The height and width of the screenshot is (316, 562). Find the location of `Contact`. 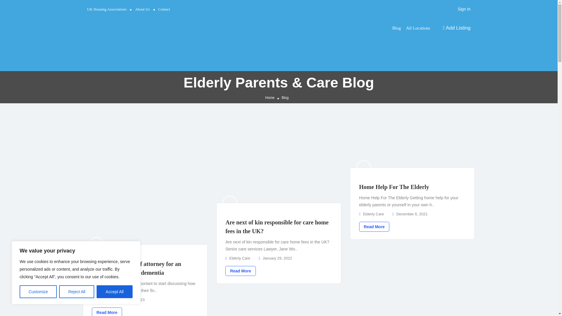

Contact is located at coordinates (164, 9).